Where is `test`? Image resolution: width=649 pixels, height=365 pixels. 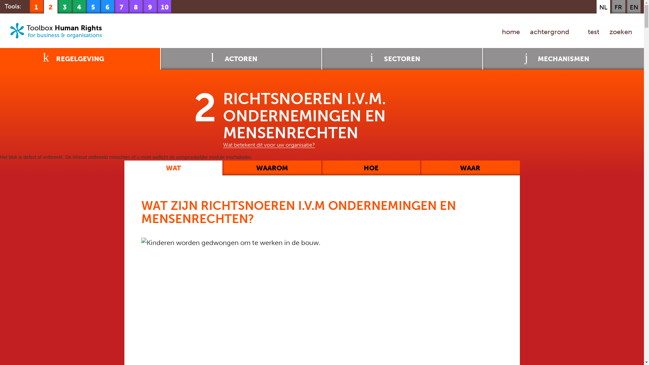 test is located at coordinates (590, 32).